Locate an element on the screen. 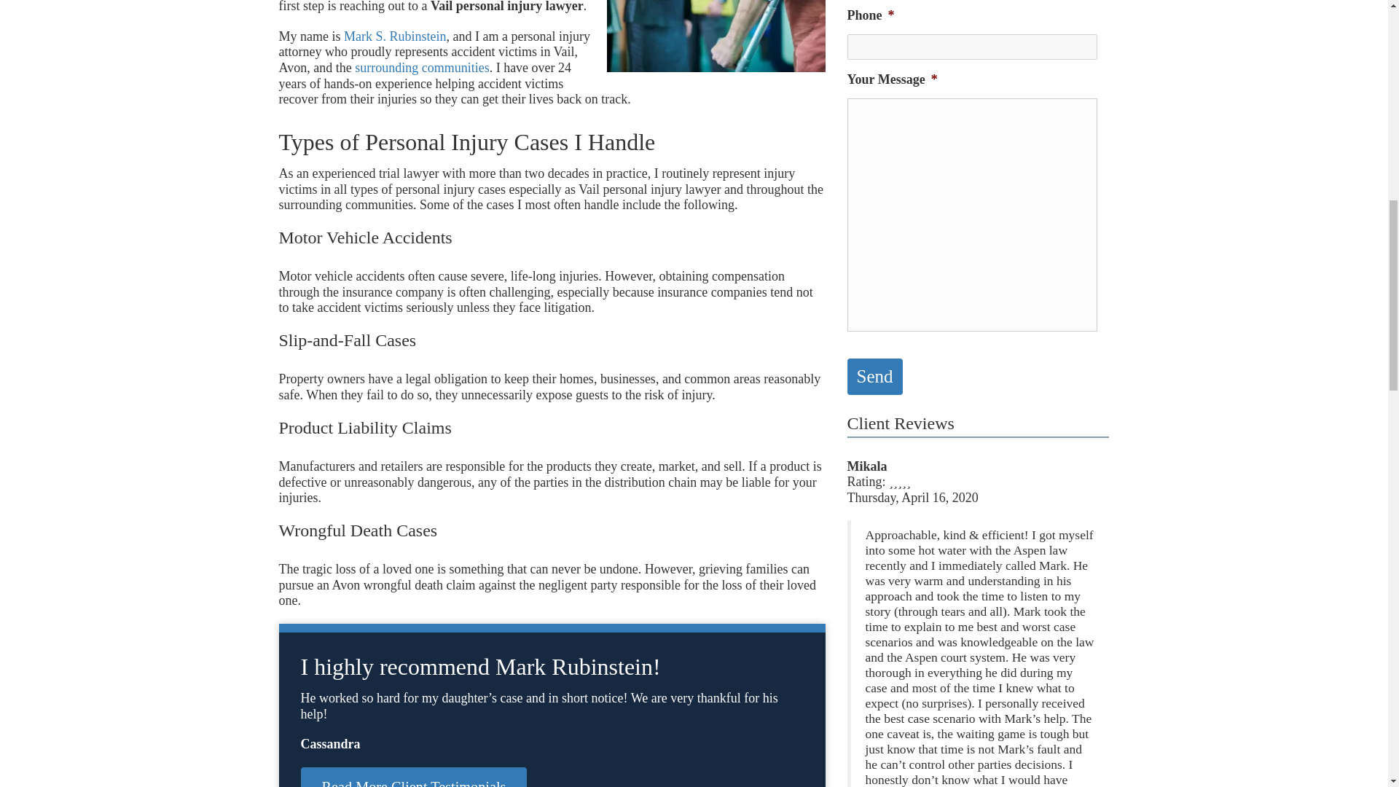 The image size is (1399, 787). Read More Client Testimonials is located at coordinates (414, 777).